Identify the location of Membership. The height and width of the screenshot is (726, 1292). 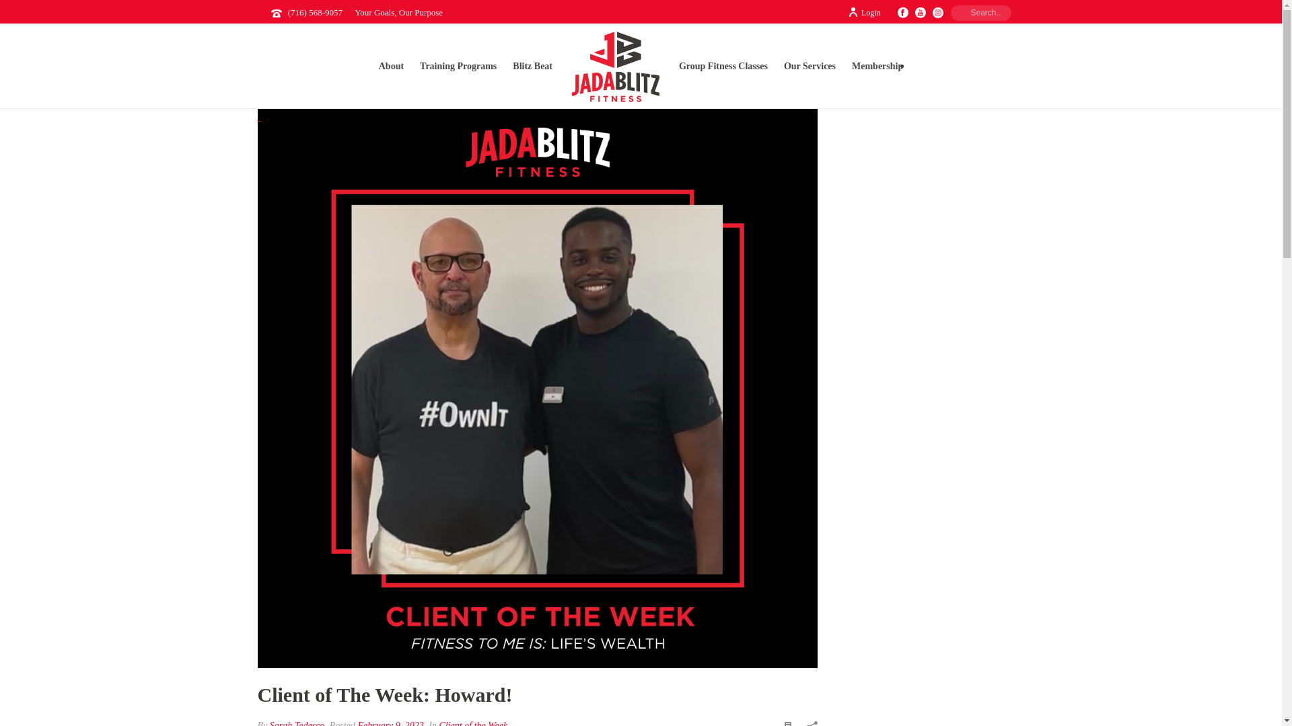
(877, 66).